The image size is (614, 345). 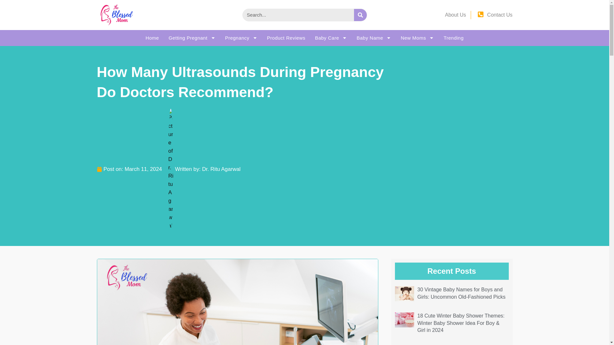 I want to click on Pregnancy, so click(x=241, y=38).